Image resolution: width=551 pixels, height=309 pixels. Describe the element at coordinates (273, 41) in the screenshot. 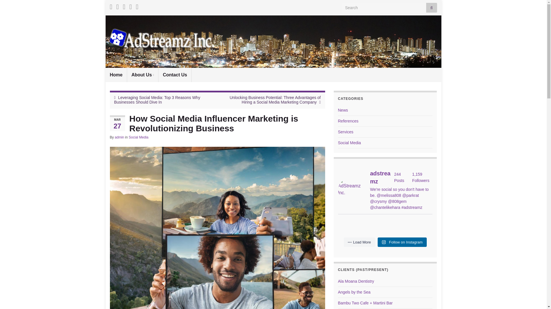

I see `ADZ-Website-Banner-3.jpg` at that location.